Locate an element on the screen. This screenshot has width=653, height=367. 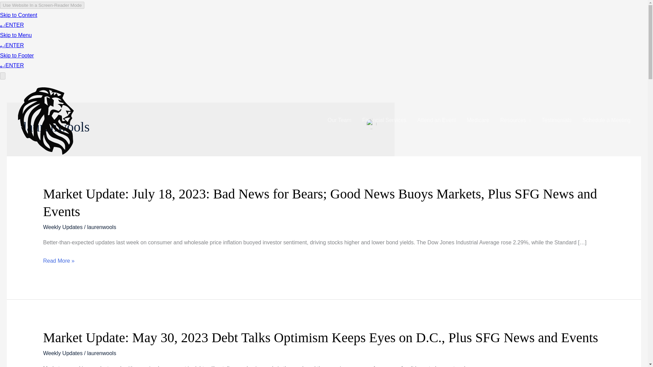
laurenwools is located at coordinates (101, 353).